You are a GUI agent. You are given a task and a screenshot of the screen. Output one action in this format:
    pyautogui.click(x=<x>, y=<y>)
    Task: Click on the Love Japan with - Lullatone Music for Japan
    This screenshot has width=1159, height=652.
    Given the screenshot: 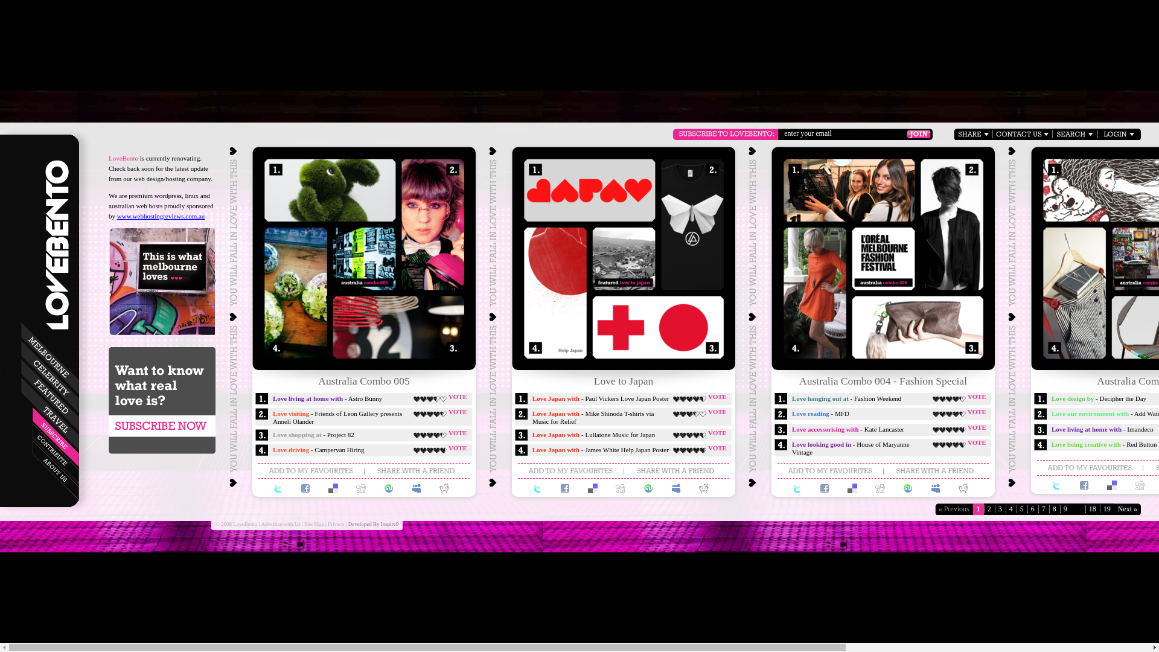 What is the action you would take?
    pyautogui.click(x=594, y=435)
    